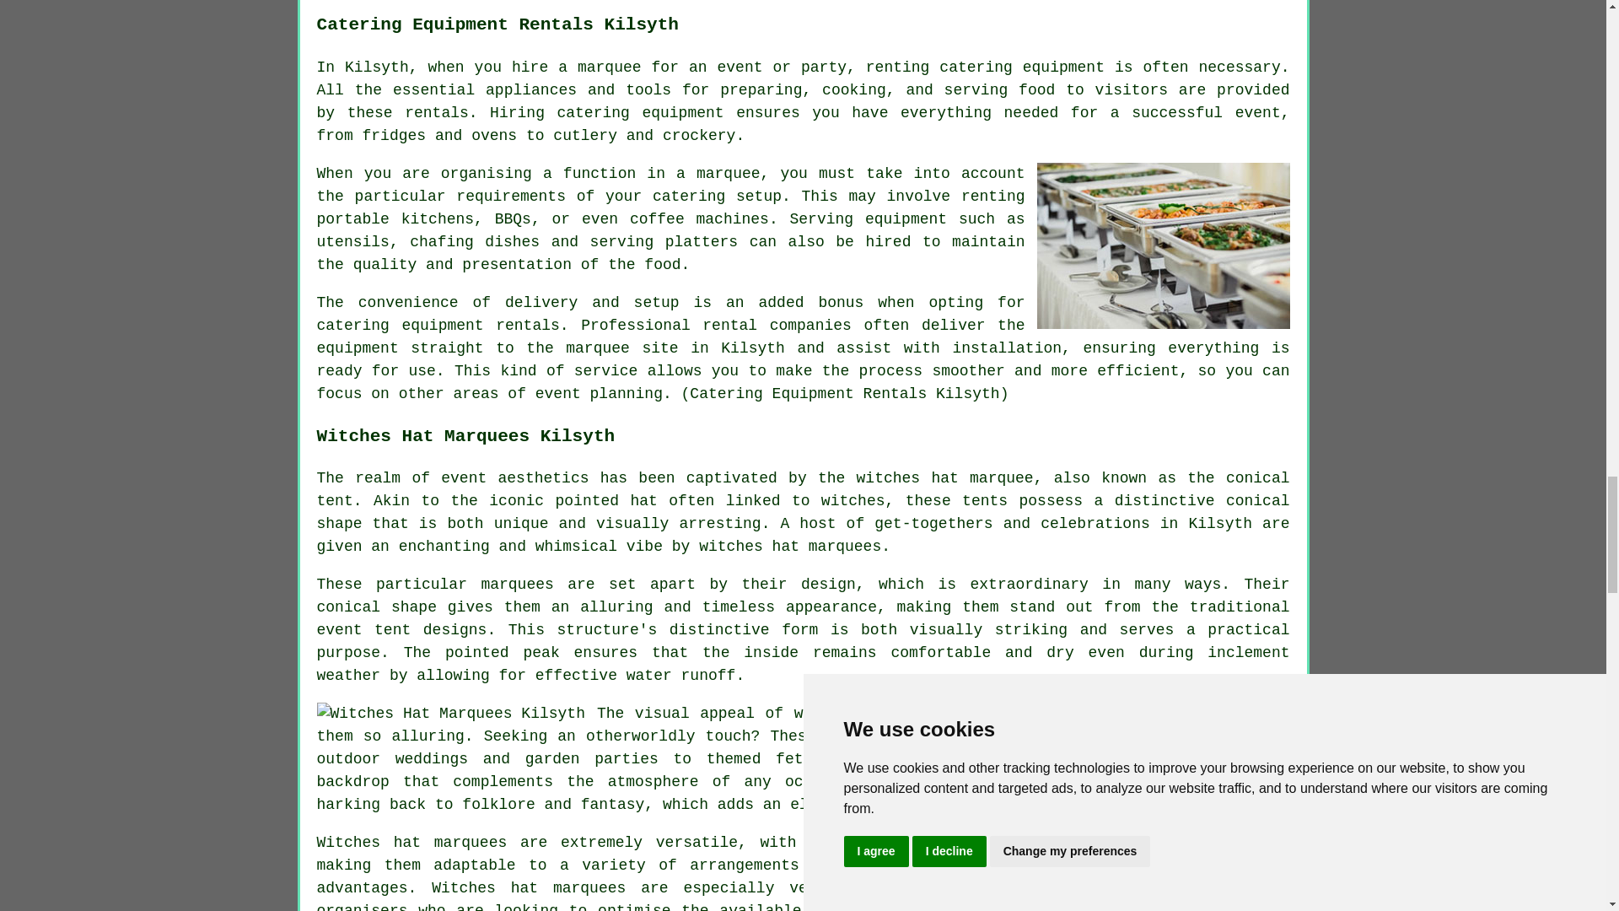  What do you see at coordinates (718, 174) in the screenshot?
I see `a marquee` at bounding box center [718, 174].